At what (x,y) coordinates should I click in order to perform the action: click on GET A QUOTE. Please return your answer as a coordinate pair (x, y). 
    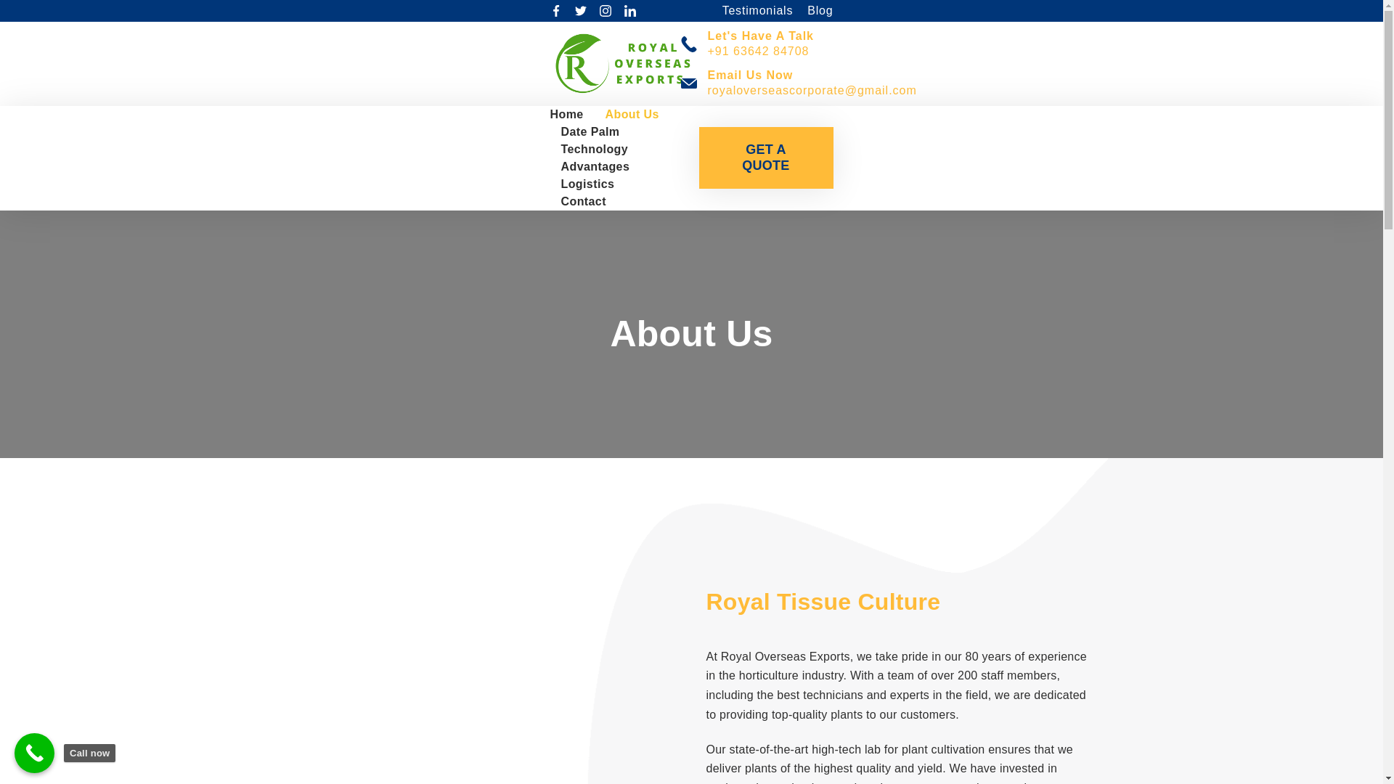
    Looking at the image, I should click on (765, 158).